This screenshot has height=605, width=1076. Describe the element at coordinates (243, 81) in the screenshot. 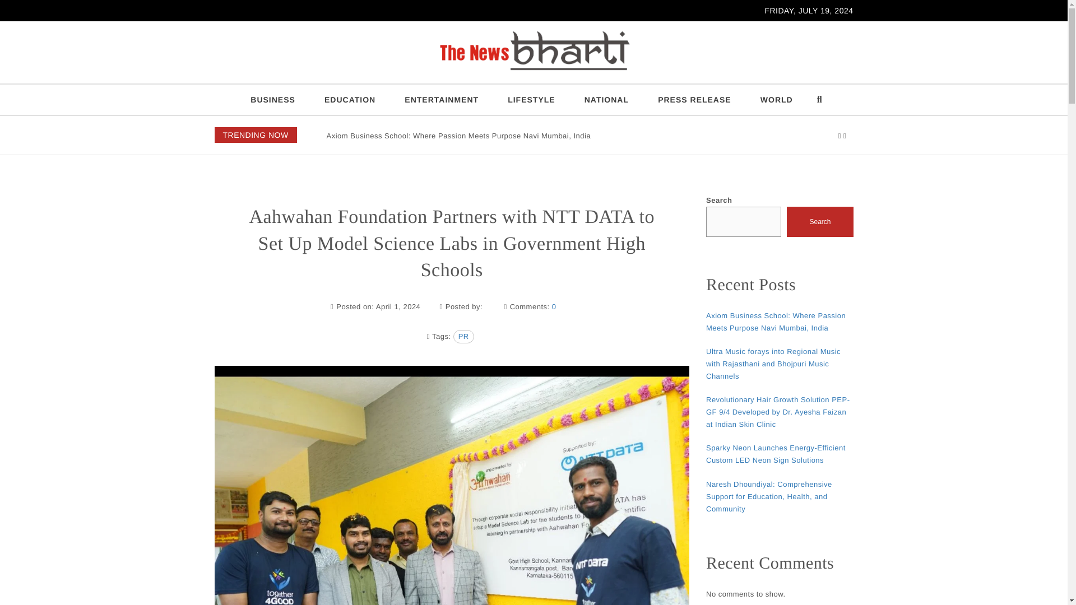

I see `The News Bharti` at that location.